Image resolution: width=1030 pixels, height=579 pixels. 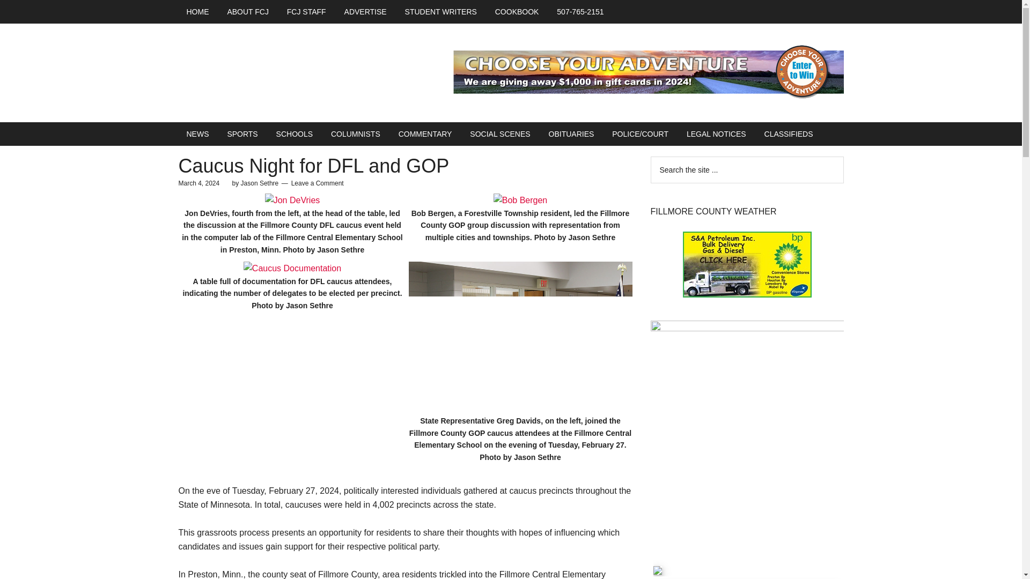 What do you see at coordinates (280, 76) in the screenshot?
I see `Fillmore County Journal` at bounding box center [280, 76].